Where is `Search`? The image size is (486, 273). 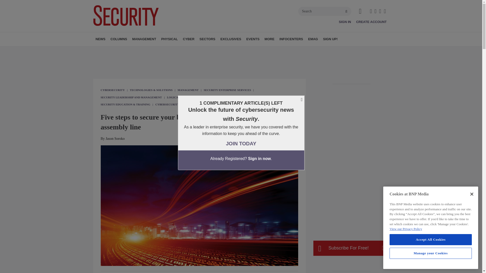 Search is located at coordinates (325, 11).